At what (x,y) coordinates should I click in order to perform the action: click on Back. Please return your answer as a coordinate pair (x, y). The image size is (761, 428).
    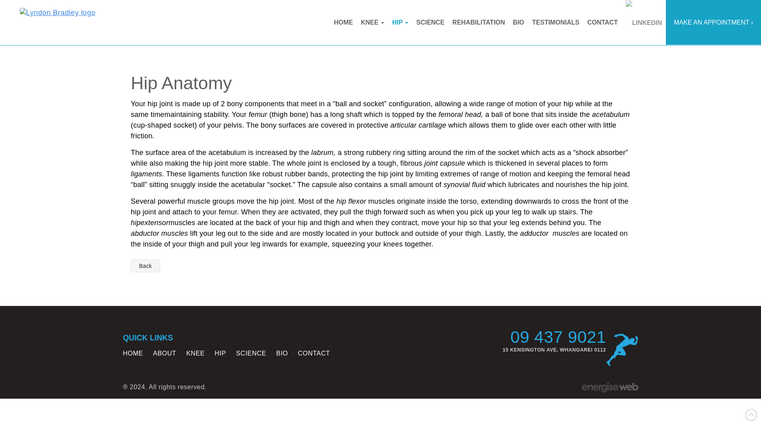
    Looking at the image, I should click on (145, 266).